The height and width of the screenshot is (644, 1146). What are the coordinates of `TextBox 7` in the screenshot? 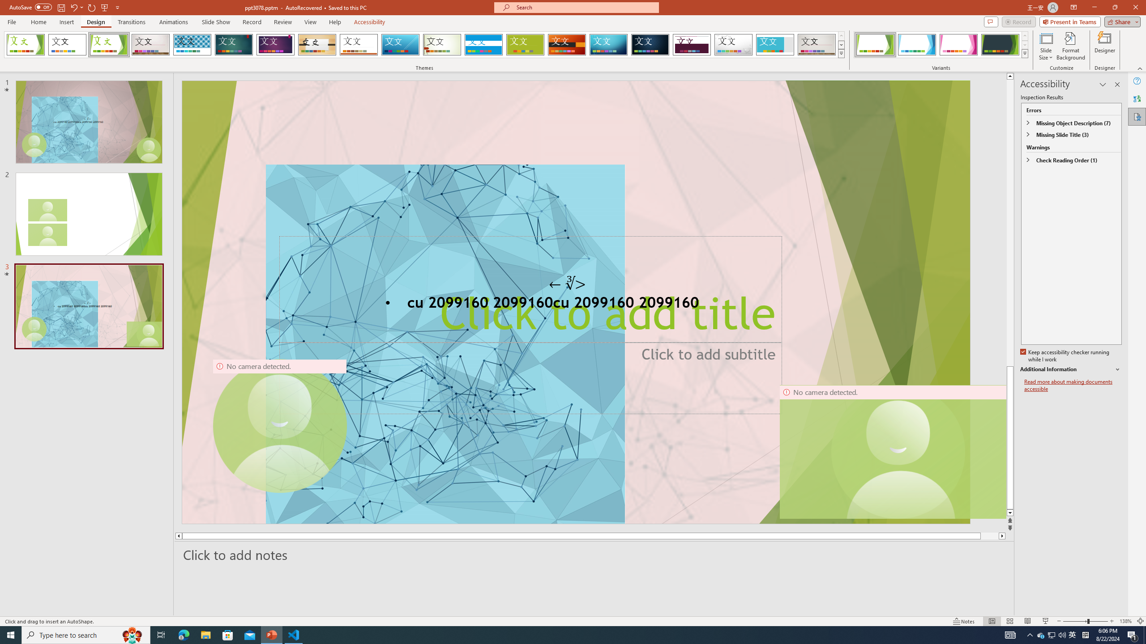 It's located at (567, 284).